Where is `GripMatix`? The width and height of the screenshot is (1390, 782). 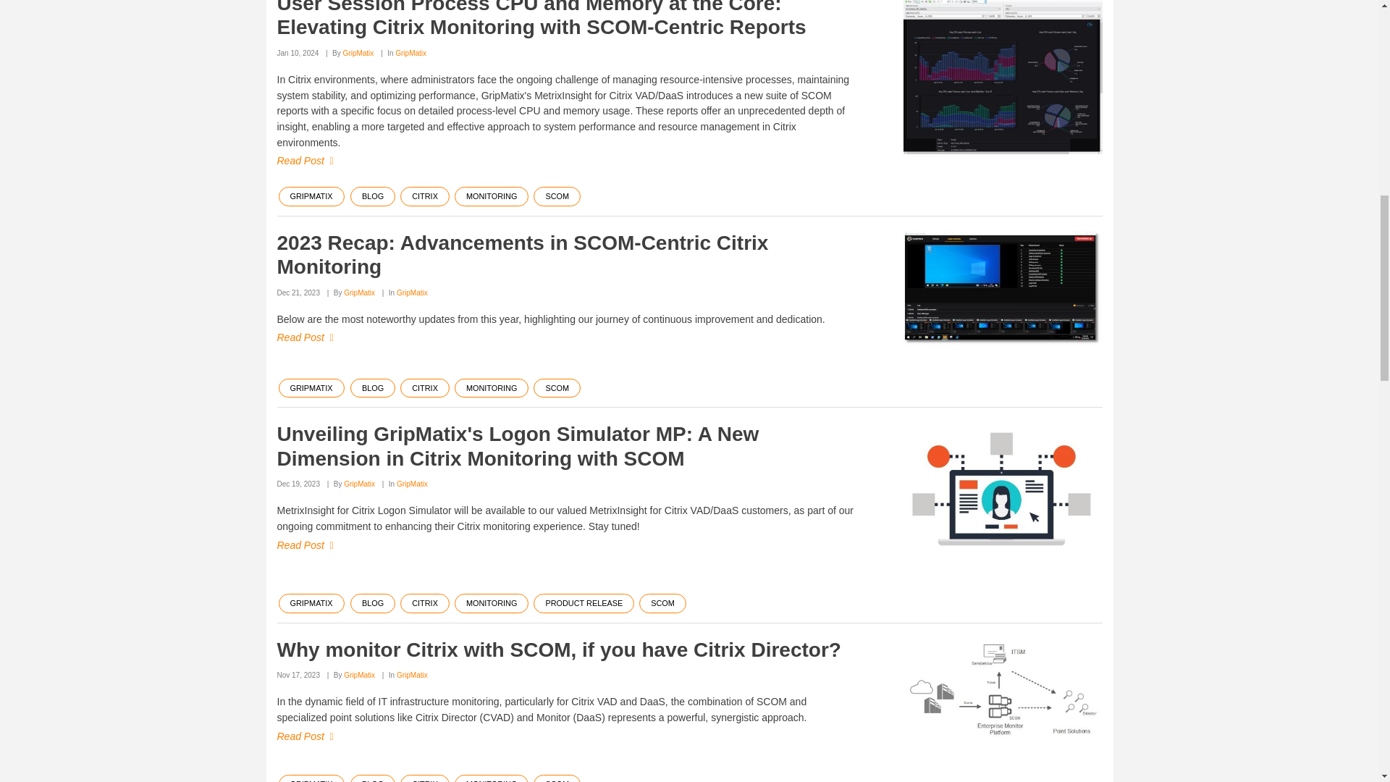 GripMatix is located at coordinates (1003, 492).